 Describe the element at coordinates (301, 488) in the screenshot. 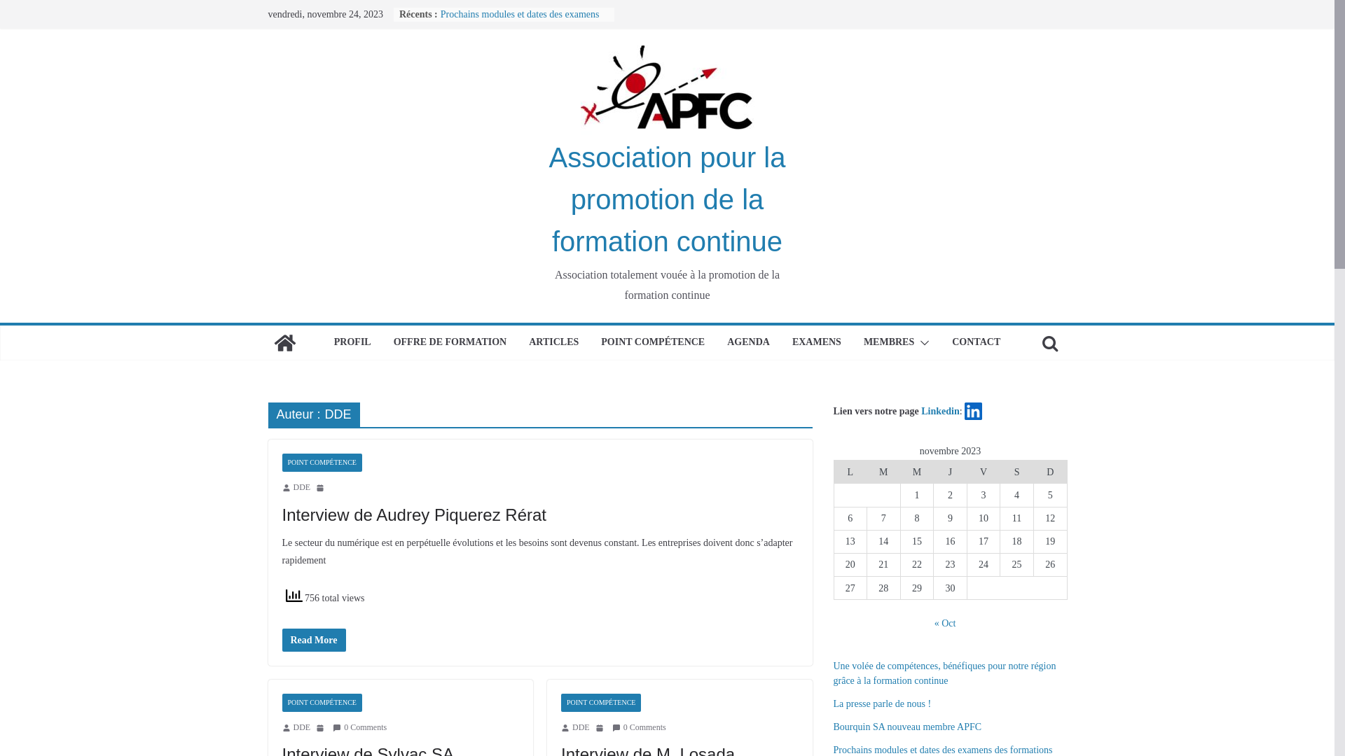

I see `DDE` at that location.